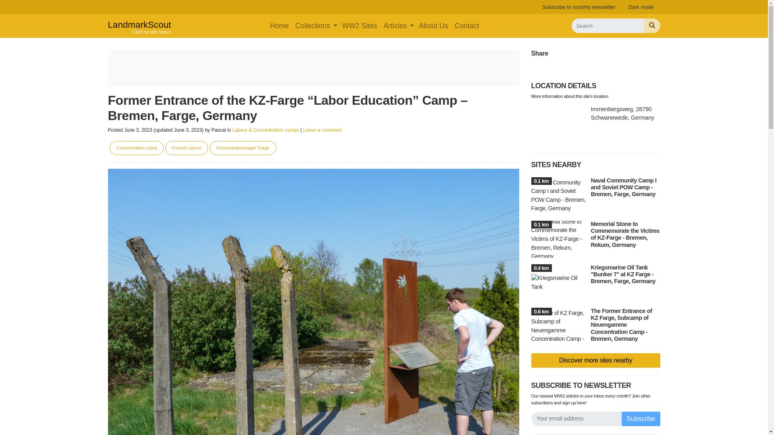  Describe the element at coordinates (433, 26) in the screenshot. I see `About Us` at that location.